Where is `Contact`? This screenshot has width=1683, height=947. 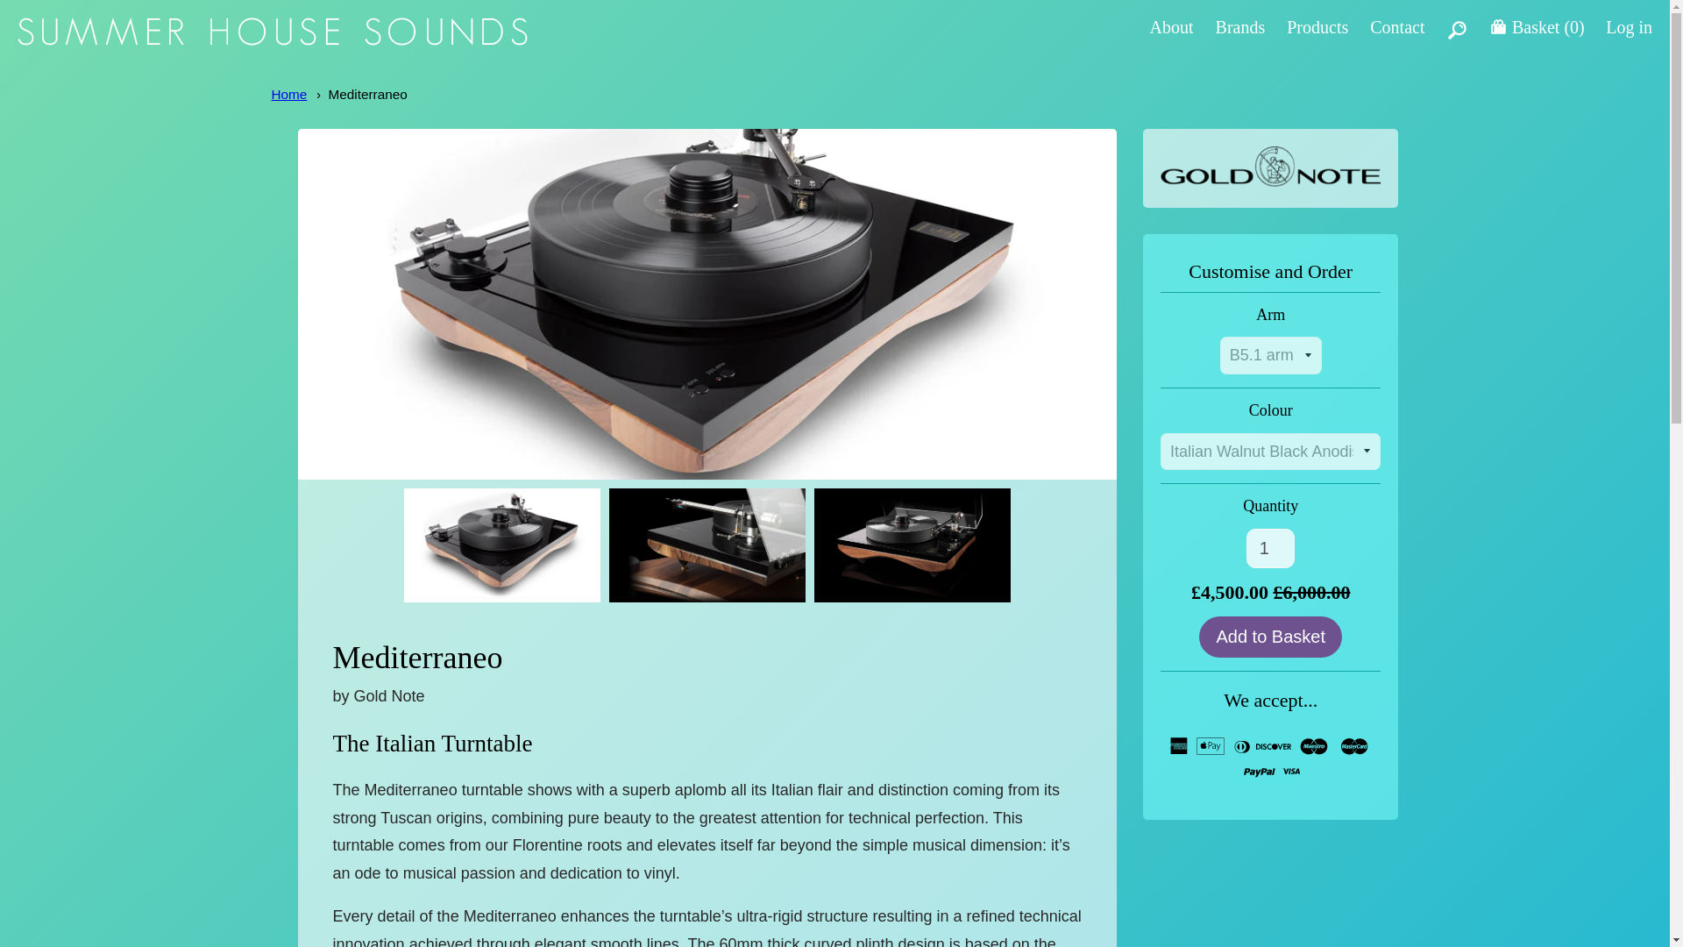 Contact is located at coordinates (1396, 27).